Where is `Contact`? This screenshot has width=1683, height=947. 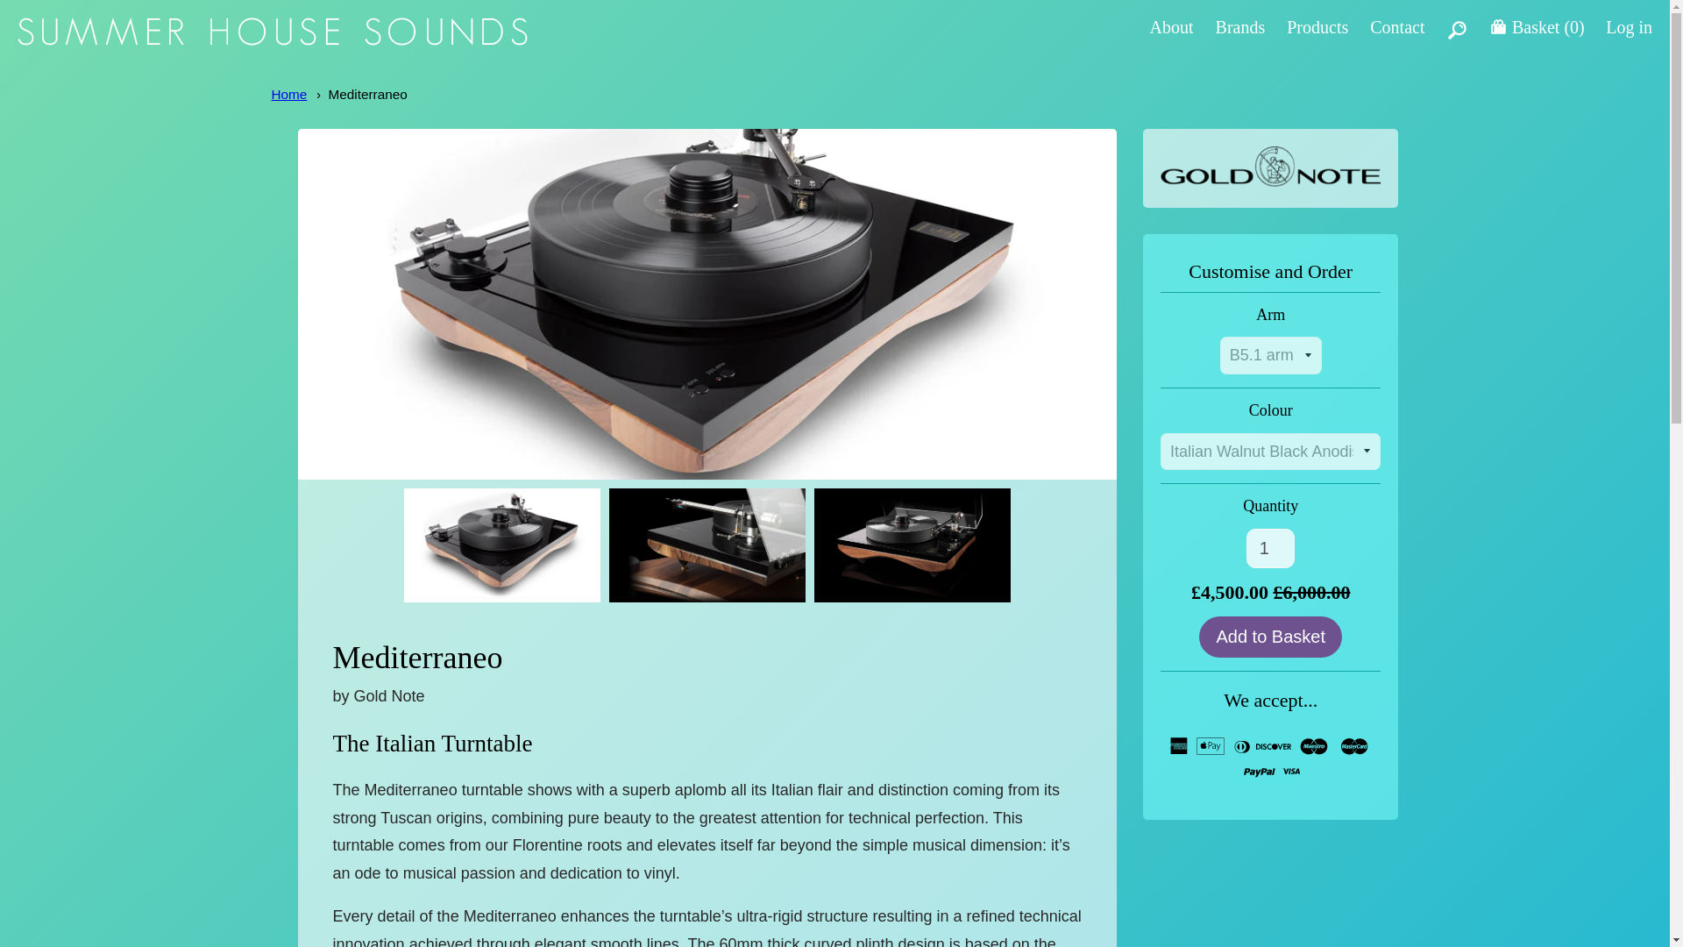 Contact is located at coordinates (1396, 27).